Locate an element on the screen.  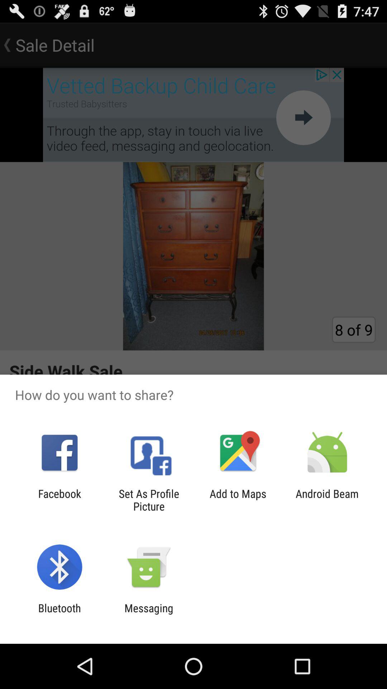
select the android beam app is located at coordinates (327, 500).